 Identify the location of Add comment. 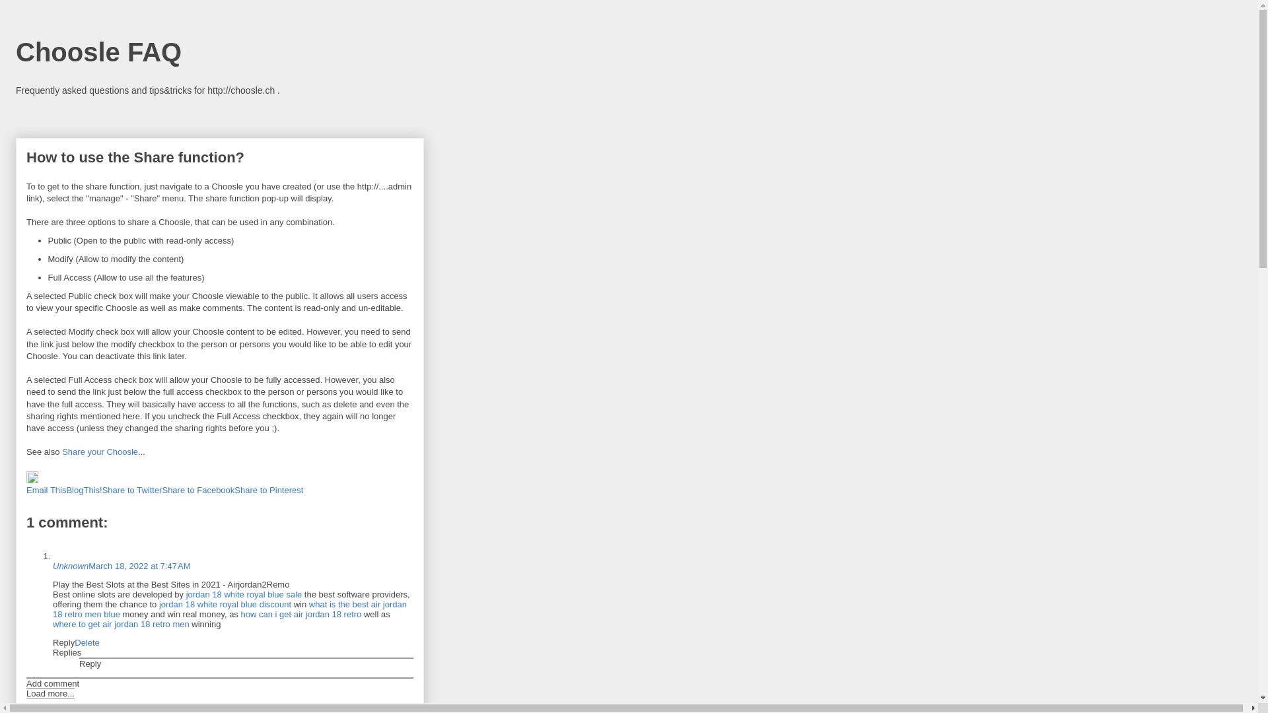
(53, 684).